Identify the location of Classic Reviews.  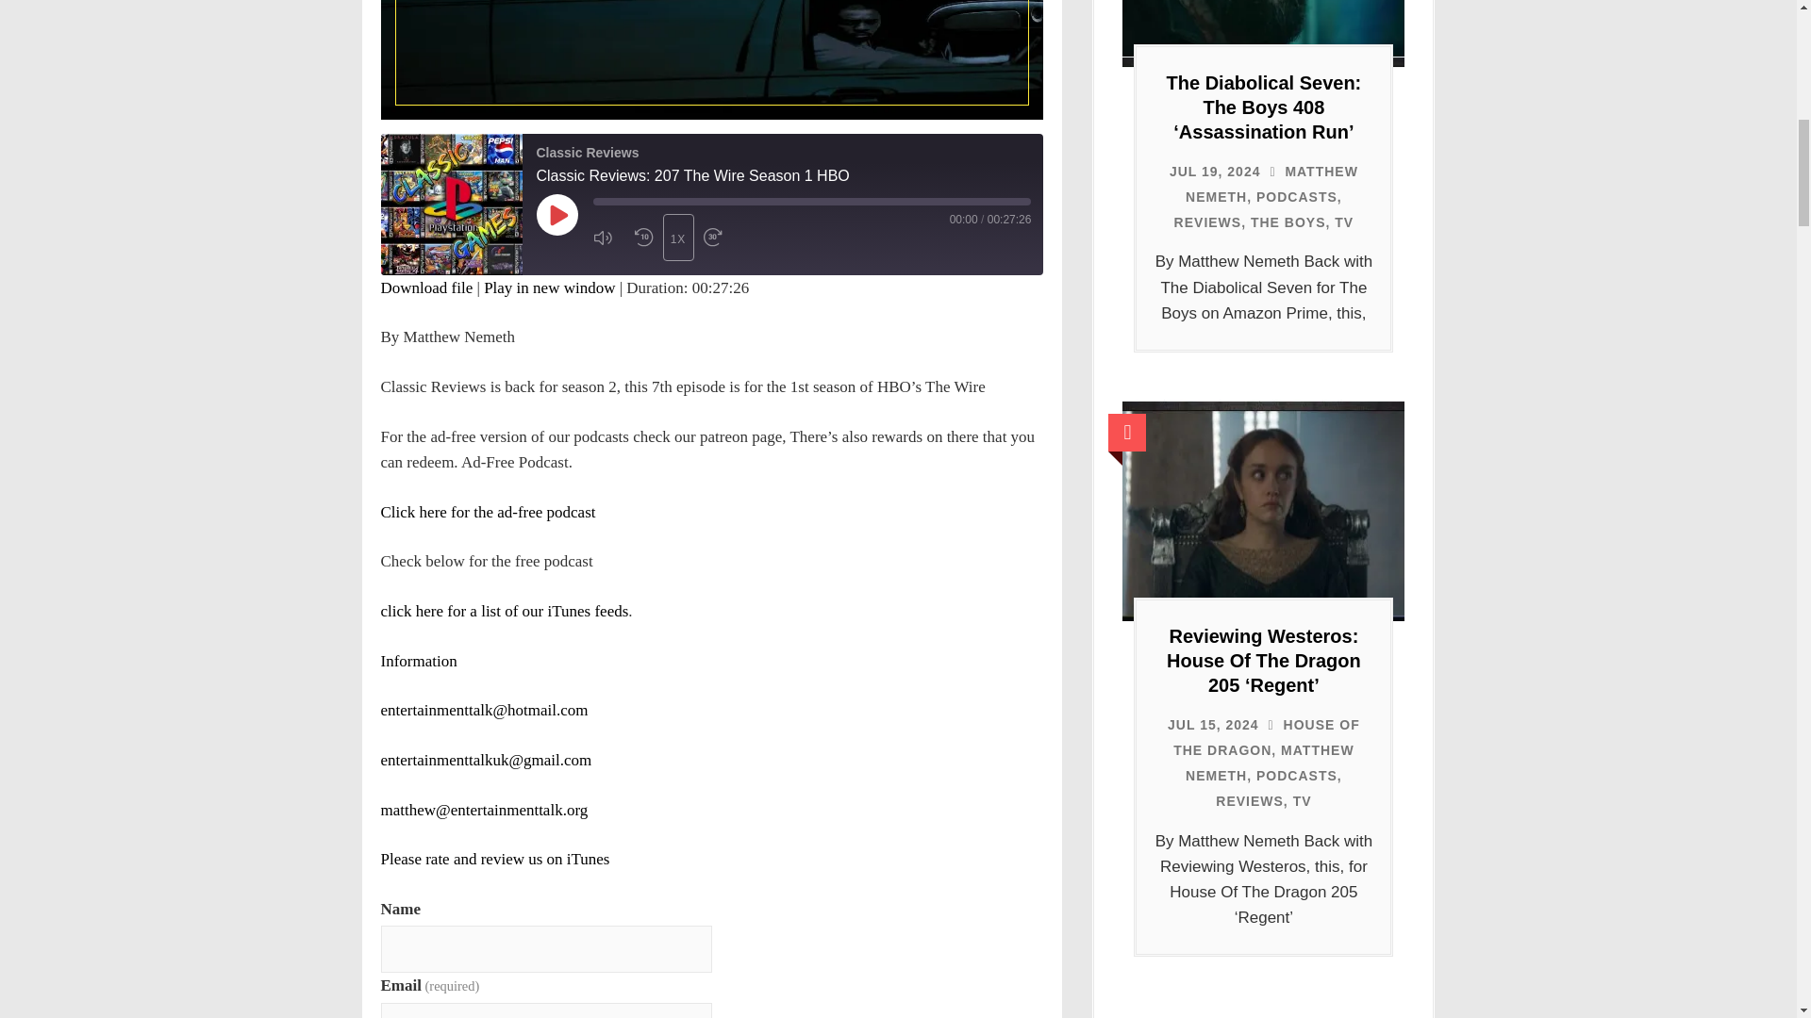
(451, 204).